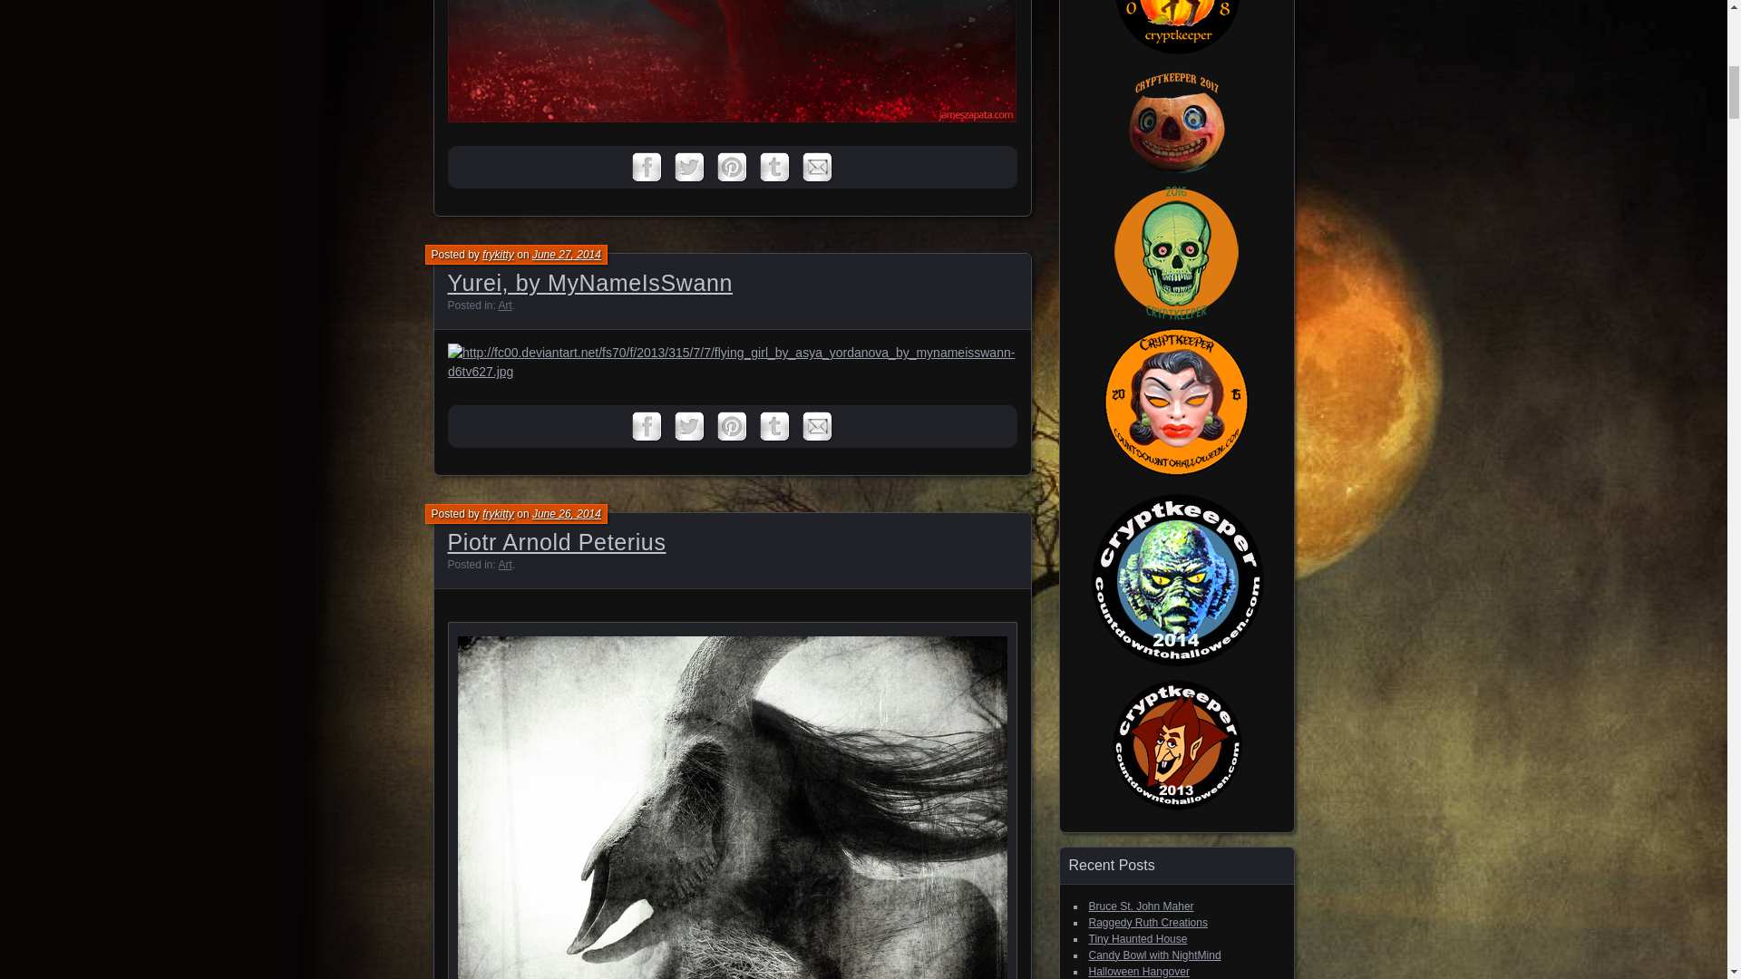 This screenshot has height=979, width=1741. What do you see at coordinates (647, 167) in the screenshot?
I see `facebook` at bounding box center [647, 167].